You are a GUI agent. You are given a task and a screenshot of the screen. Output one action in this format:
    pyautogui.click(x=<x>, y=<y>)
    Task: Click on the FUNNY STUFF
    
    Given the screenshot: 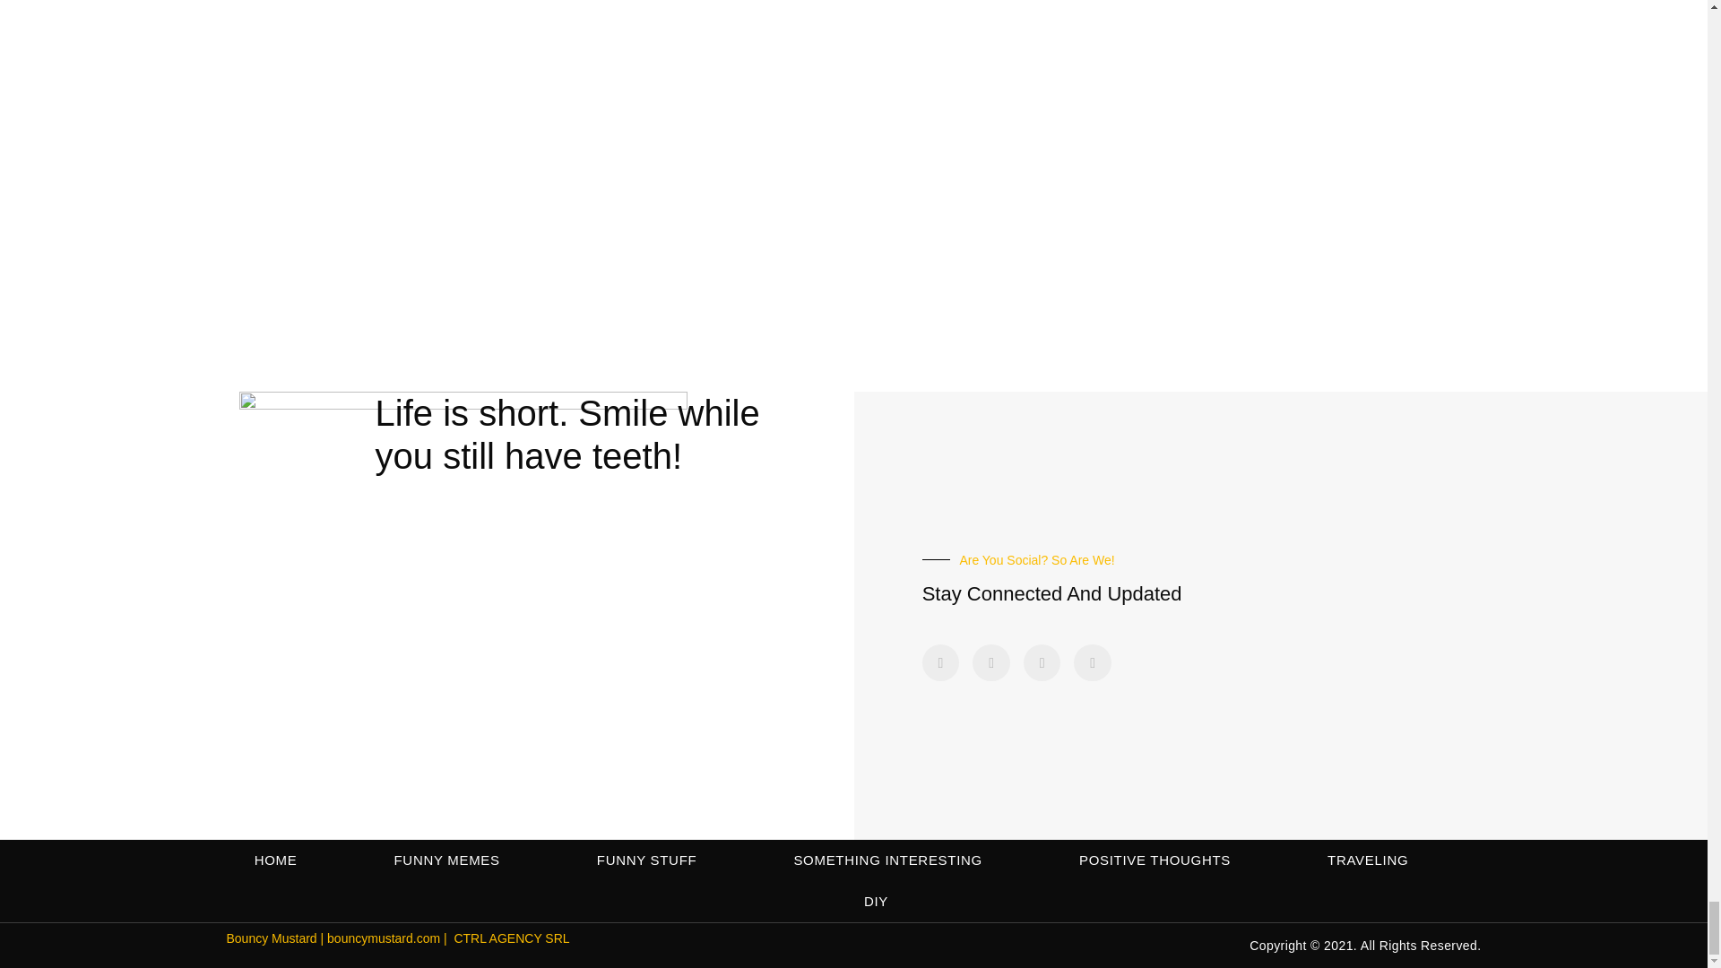 What is the action you would take?
    pyautogui.click(x=647, y=860)
    